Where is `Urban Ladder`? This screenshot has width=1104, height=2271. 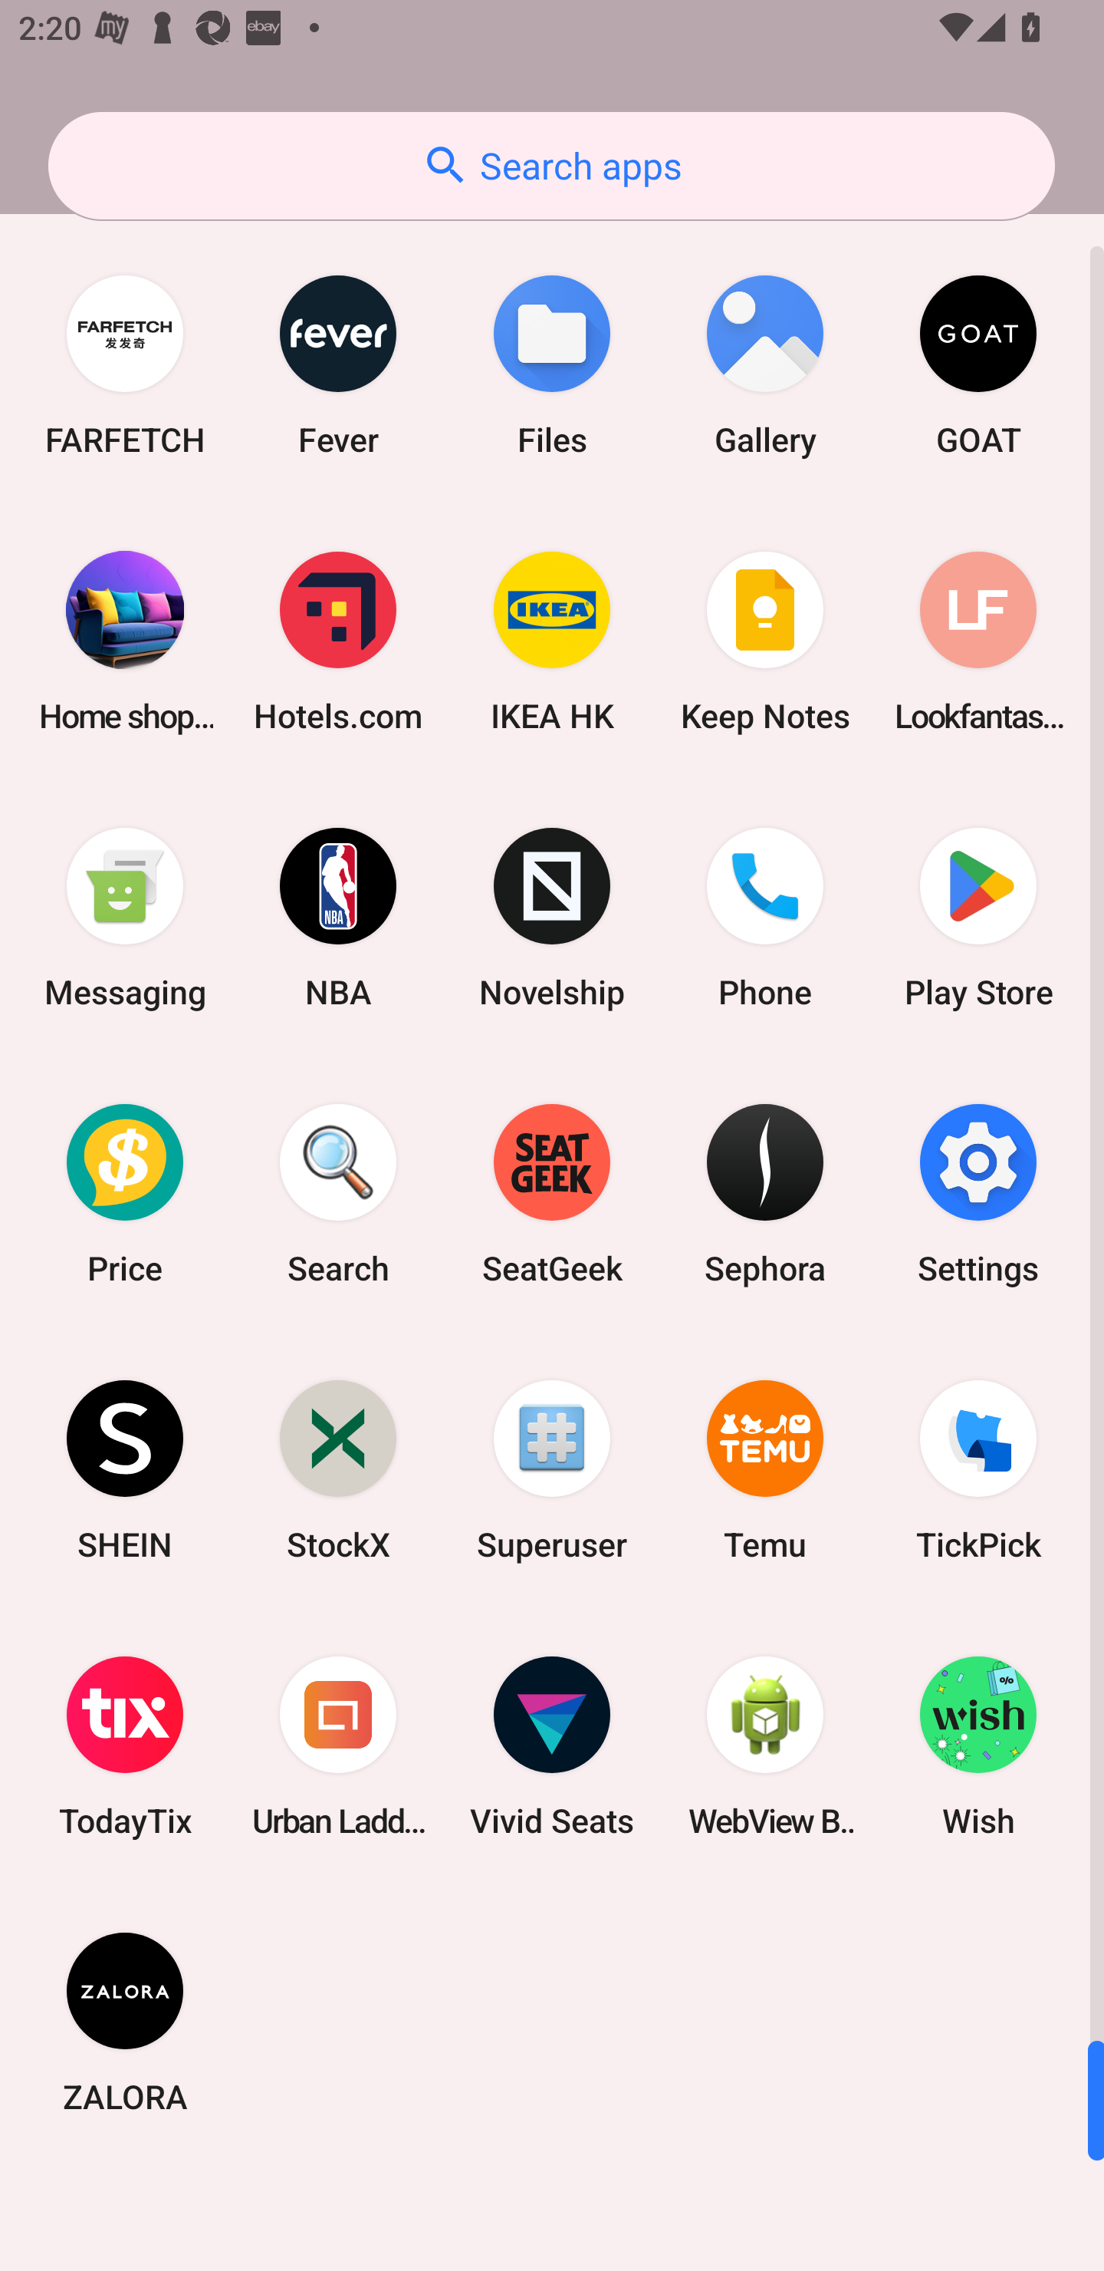
Urban Ladder is located at coordinates (338, 1746).